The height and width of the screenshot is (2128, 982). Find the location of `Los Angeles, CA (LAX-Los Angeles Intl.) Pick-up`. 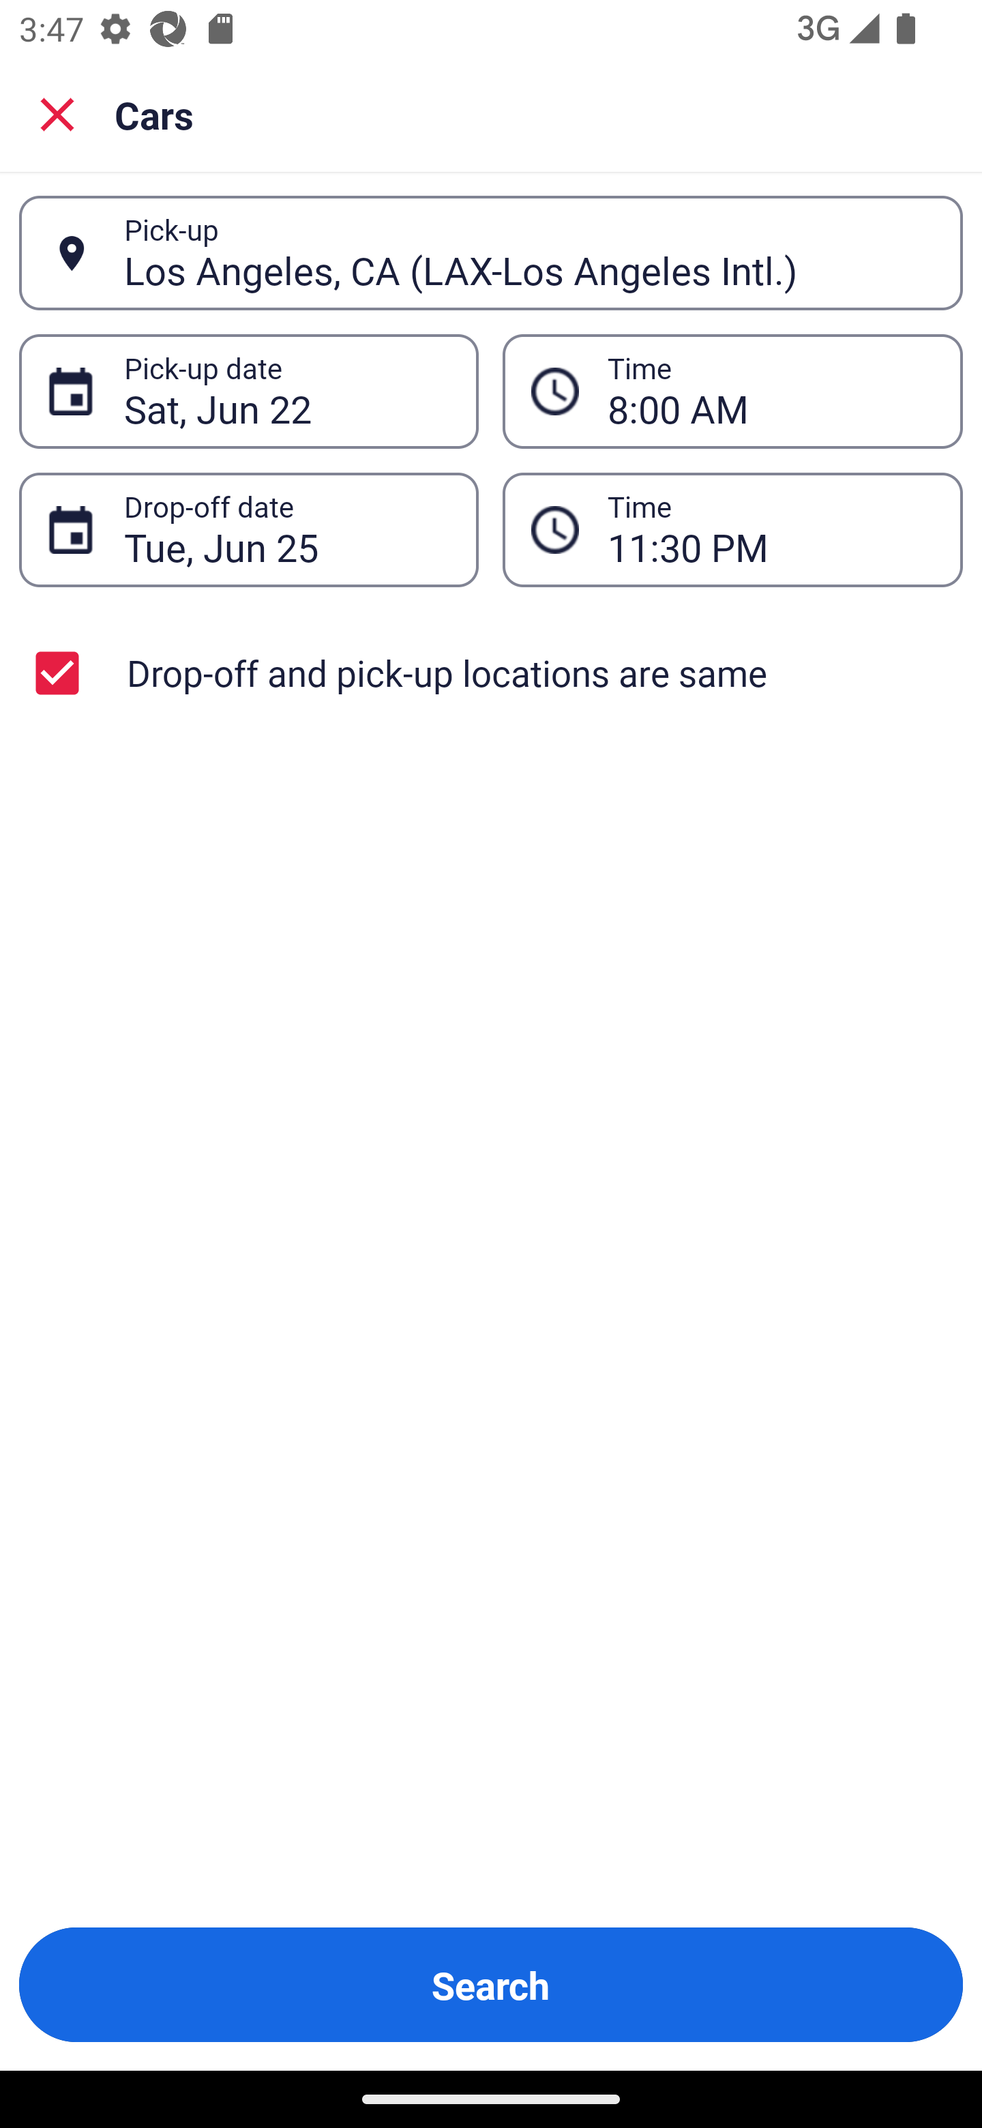

Los Angeles, CA (LAX-Los Angeles Intl.) Pick-up is located at coordinates (491, 253).